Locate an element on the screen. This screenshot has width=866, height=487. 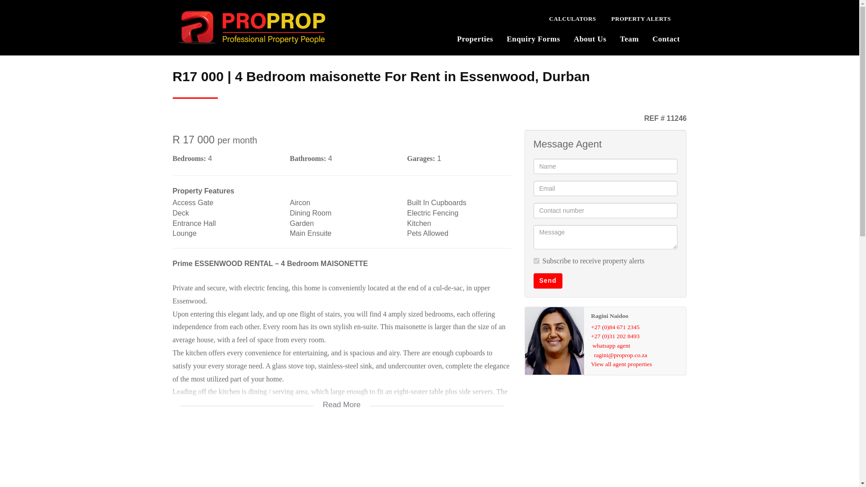
Properties is located at coordinates (474, 38).